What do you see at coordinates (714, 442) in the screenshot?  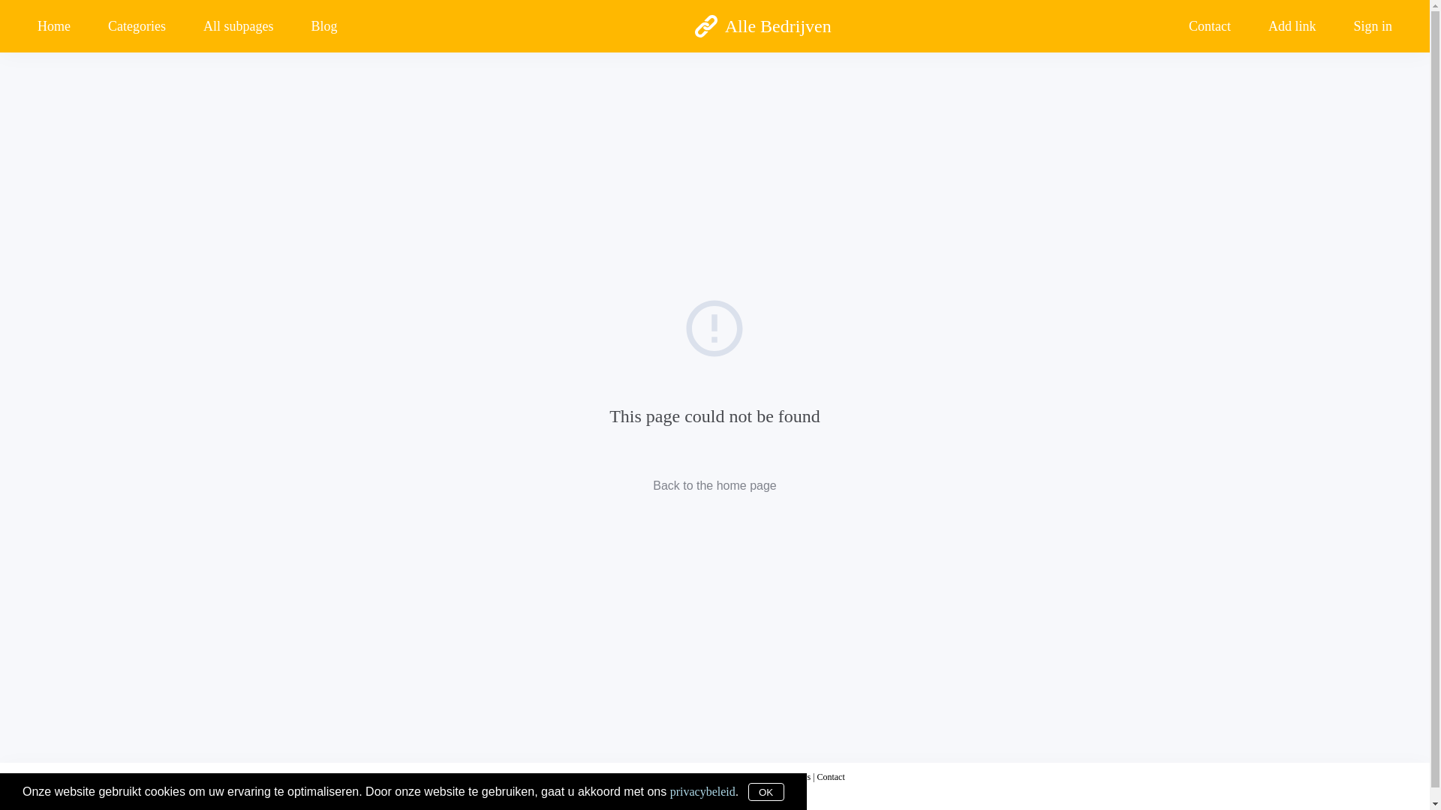 I see `SIGN IN` at bounding box center [714, 442].